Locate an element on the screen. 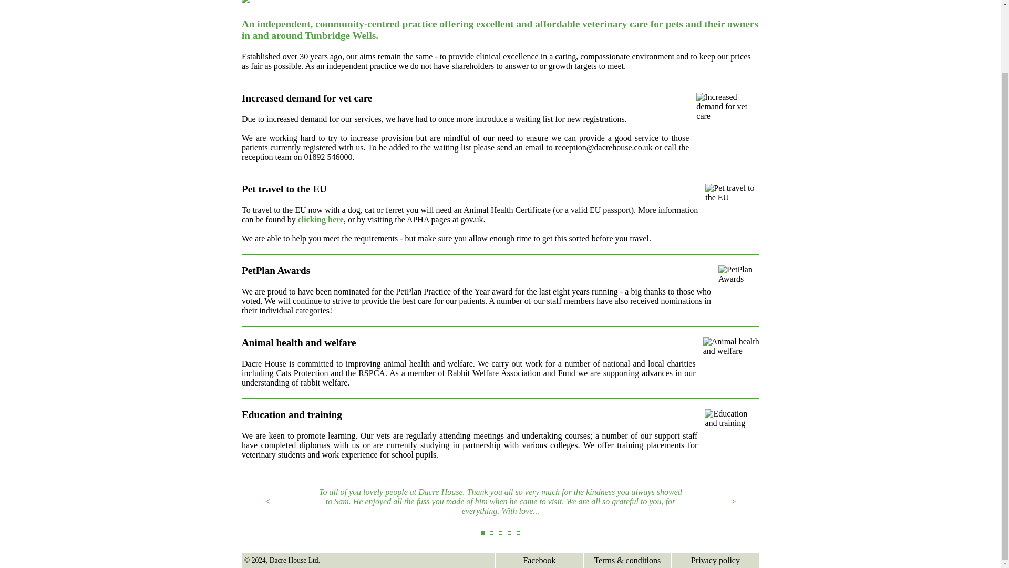 The width and height of the screenshot is (1009, 568). clicking here is located at coordinates (321, 219).